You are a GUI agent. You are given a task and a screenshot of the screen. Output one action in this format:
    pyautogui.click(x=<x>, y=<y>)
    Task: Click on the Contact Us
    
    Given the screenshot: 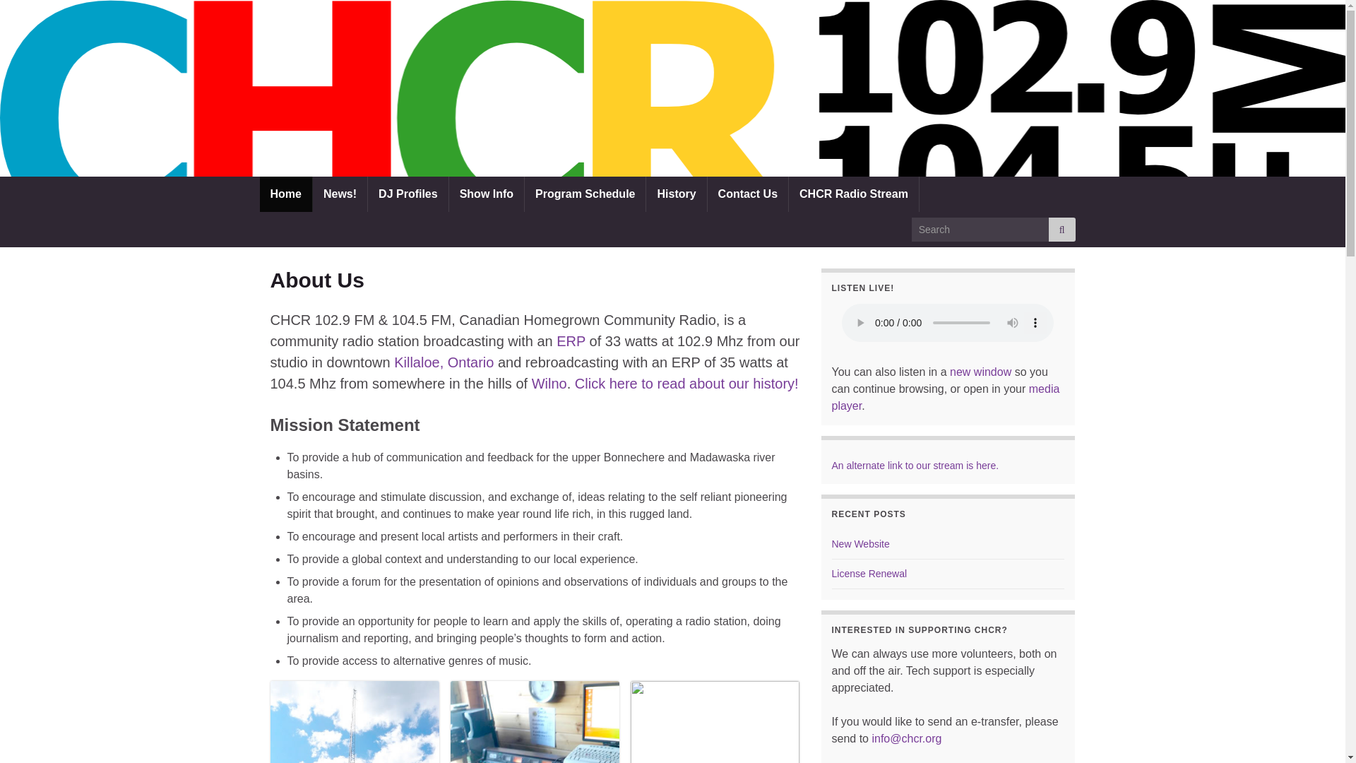 What is the action you would take?
    pyautogui.click(x=747, y=194)
    